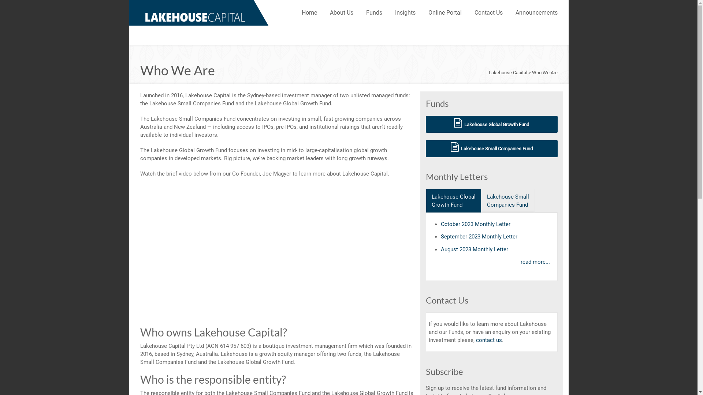  What do you see at coordinates (491, 148) in the screenshot?
I see `  Lakehouse Small Companies Fund` at bounding box center [491, 148].